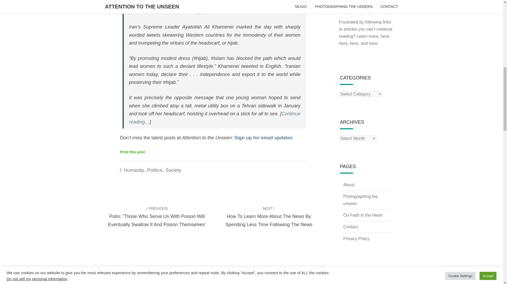 The image size is (507, 285). What do you see at coordinates (173, 170) in the screenshot?
I see `Society` at bounding box center [173, 170].